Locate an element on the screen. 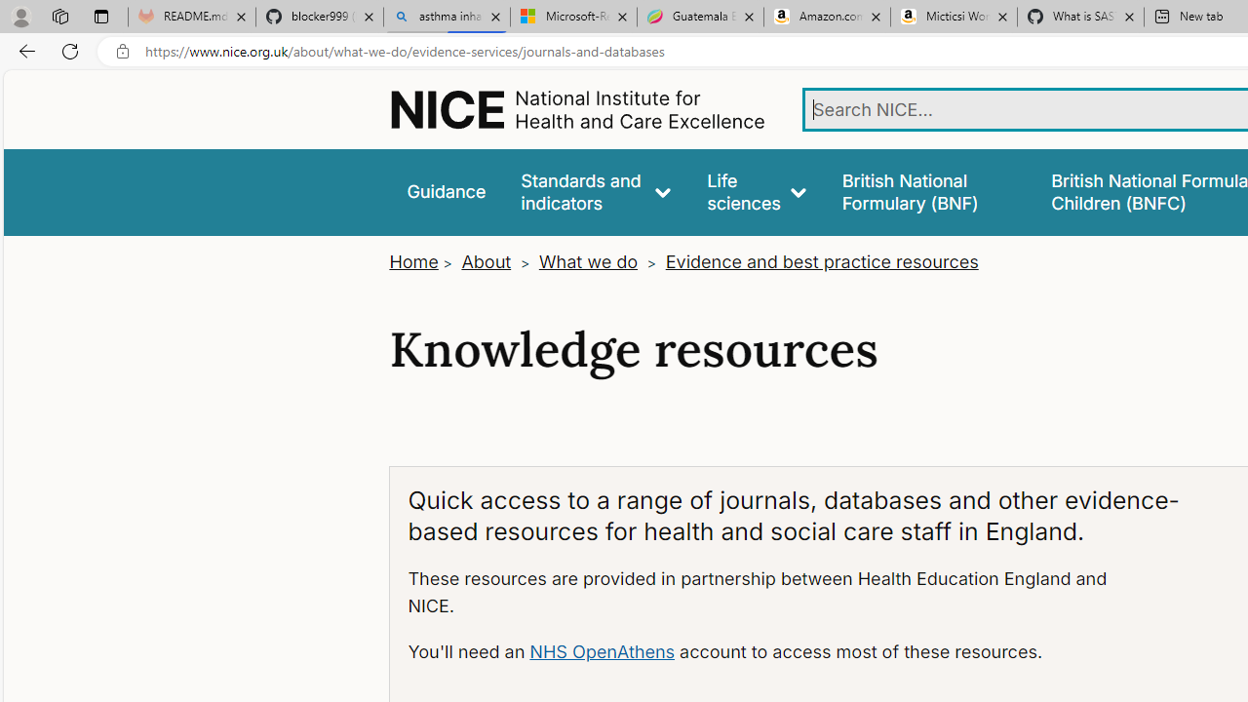  false is located at coordinates (928, 191).